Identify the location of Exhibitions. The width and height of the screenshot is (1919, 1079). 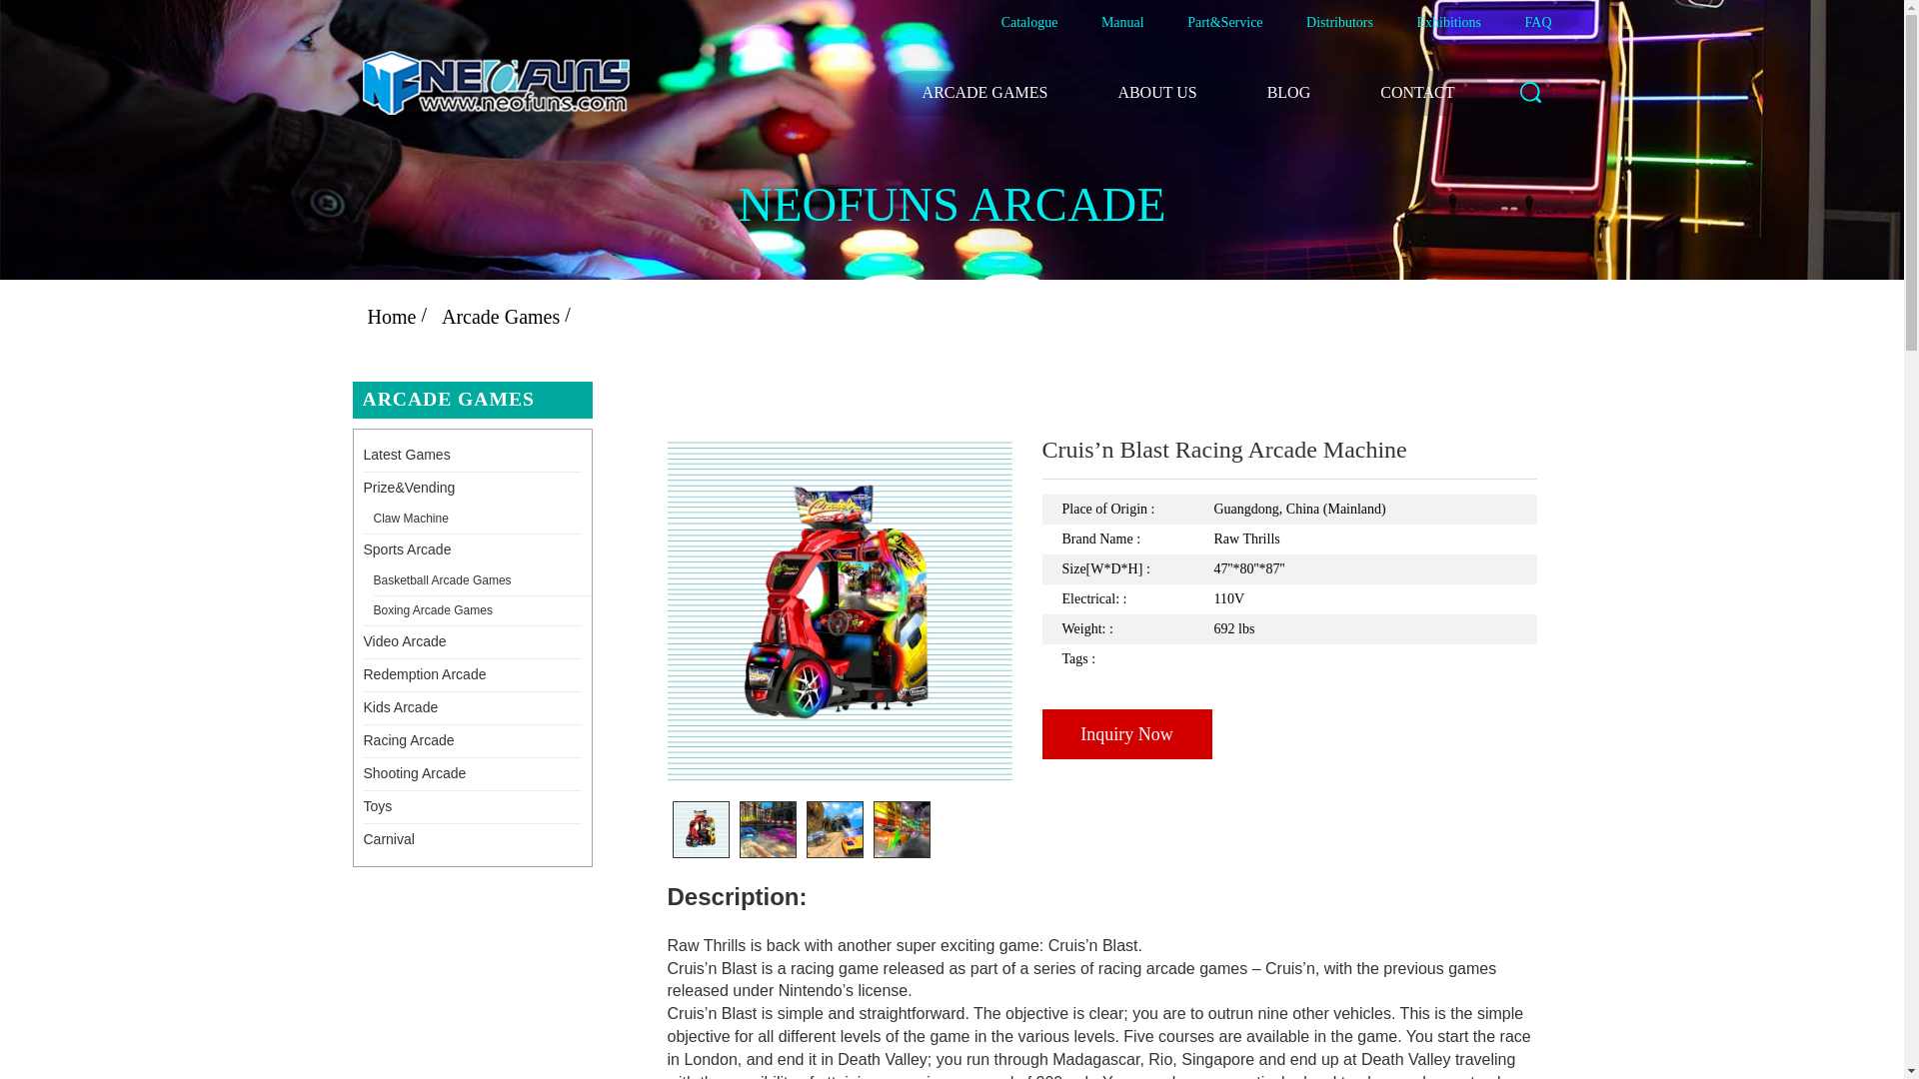
(1448, 23).